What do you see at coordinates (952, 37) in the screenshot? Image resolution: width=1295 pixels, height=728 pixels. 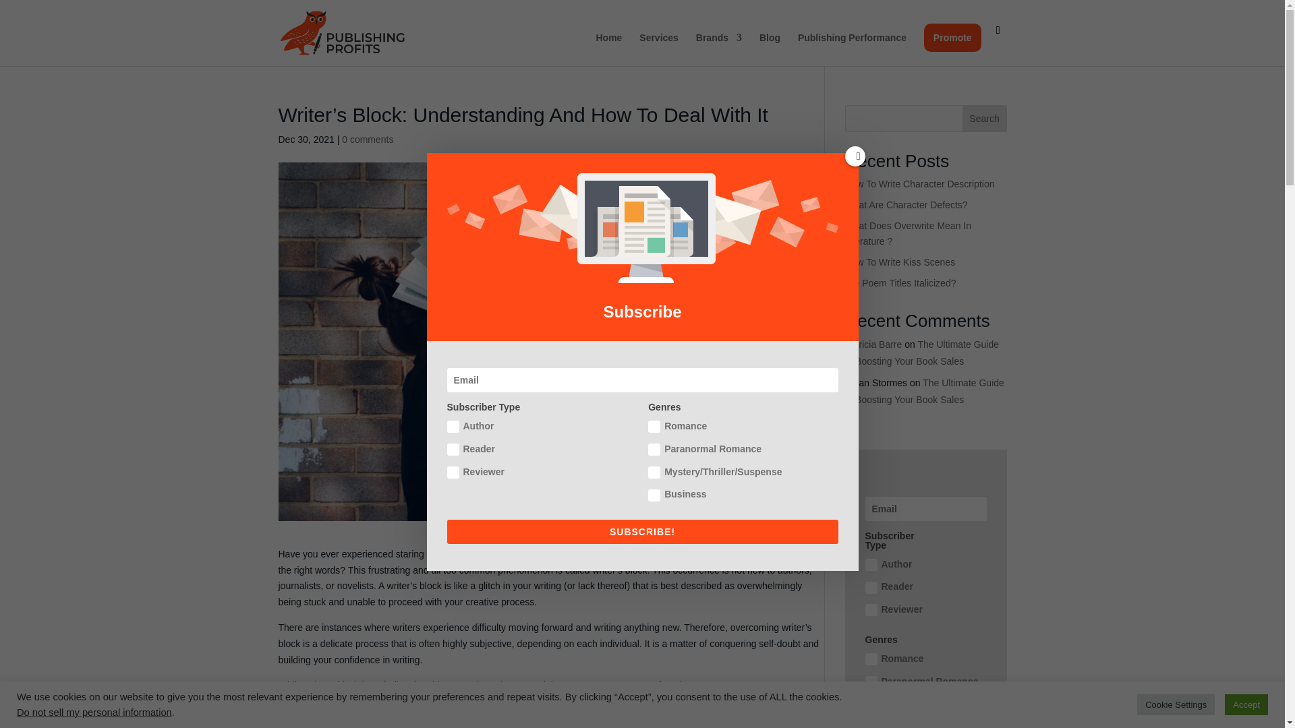 I see `Promote` at bounding box center [952, 37].